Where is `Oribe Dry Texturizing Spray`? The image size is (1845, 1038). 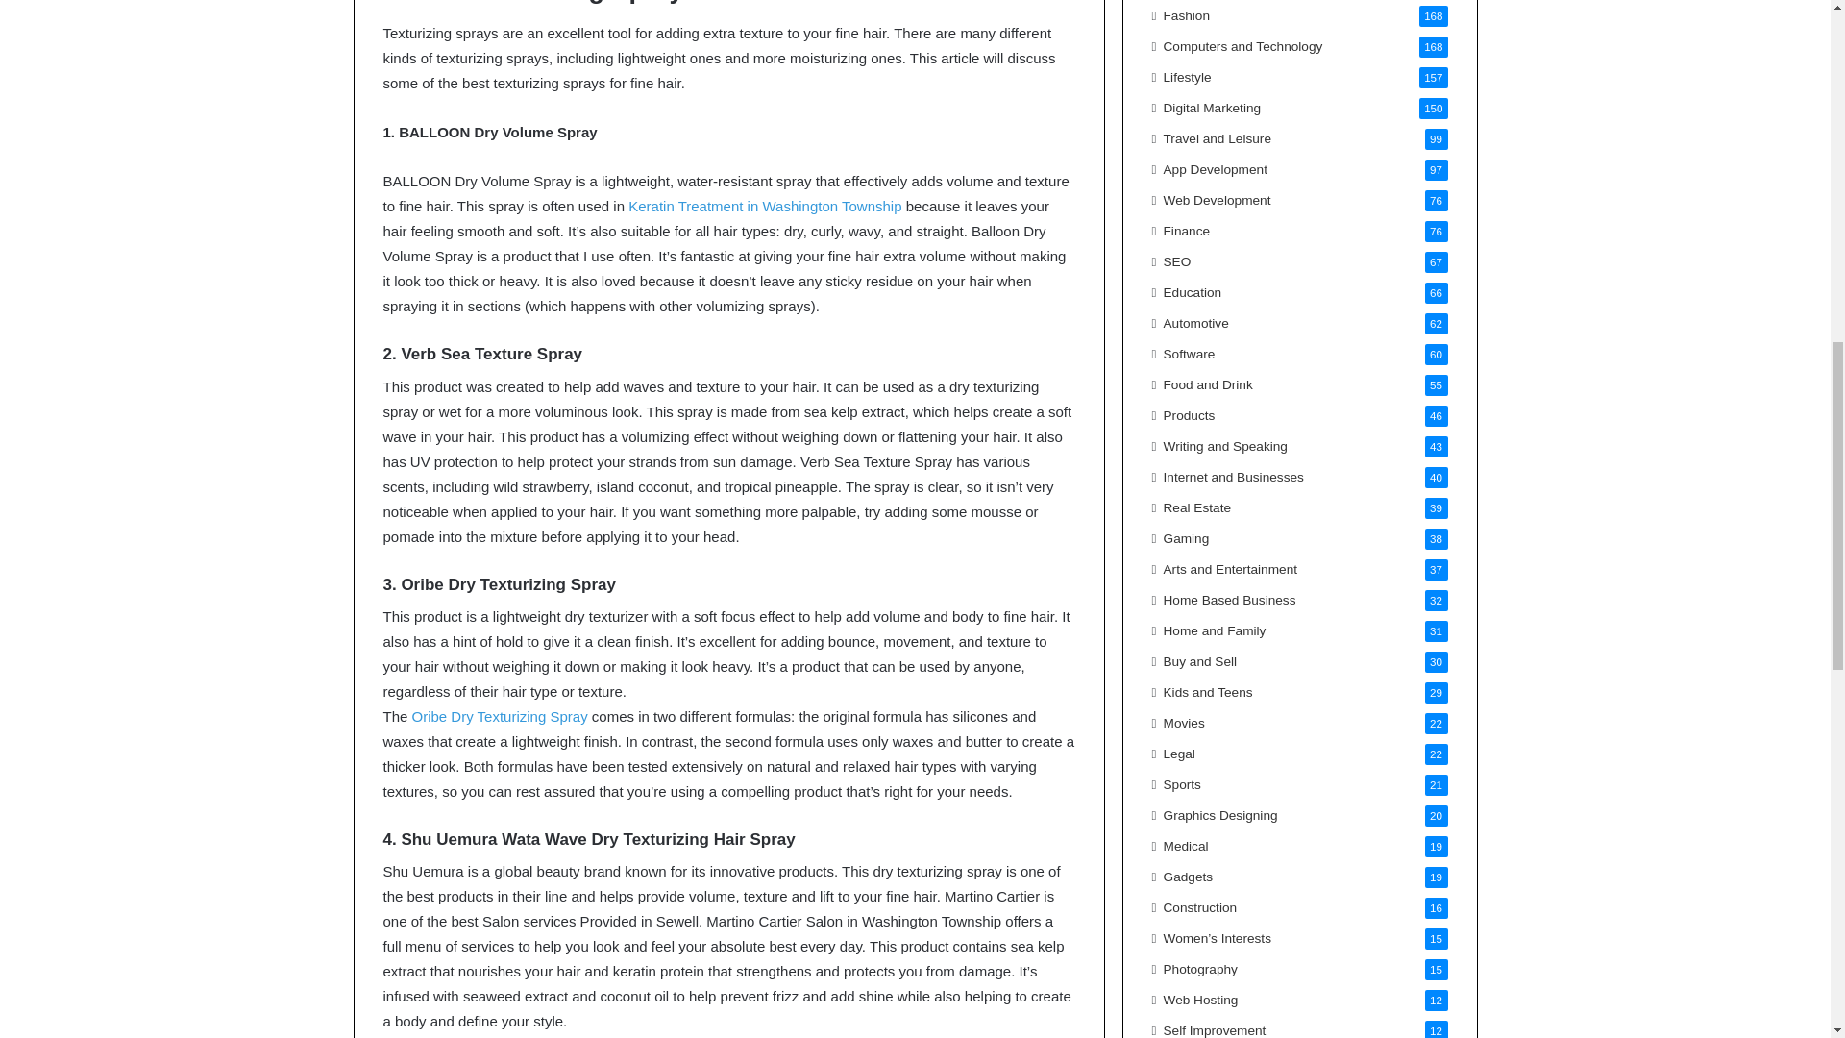
Oribe Dry Texturizing Spray is located at coordinates (500, 715).